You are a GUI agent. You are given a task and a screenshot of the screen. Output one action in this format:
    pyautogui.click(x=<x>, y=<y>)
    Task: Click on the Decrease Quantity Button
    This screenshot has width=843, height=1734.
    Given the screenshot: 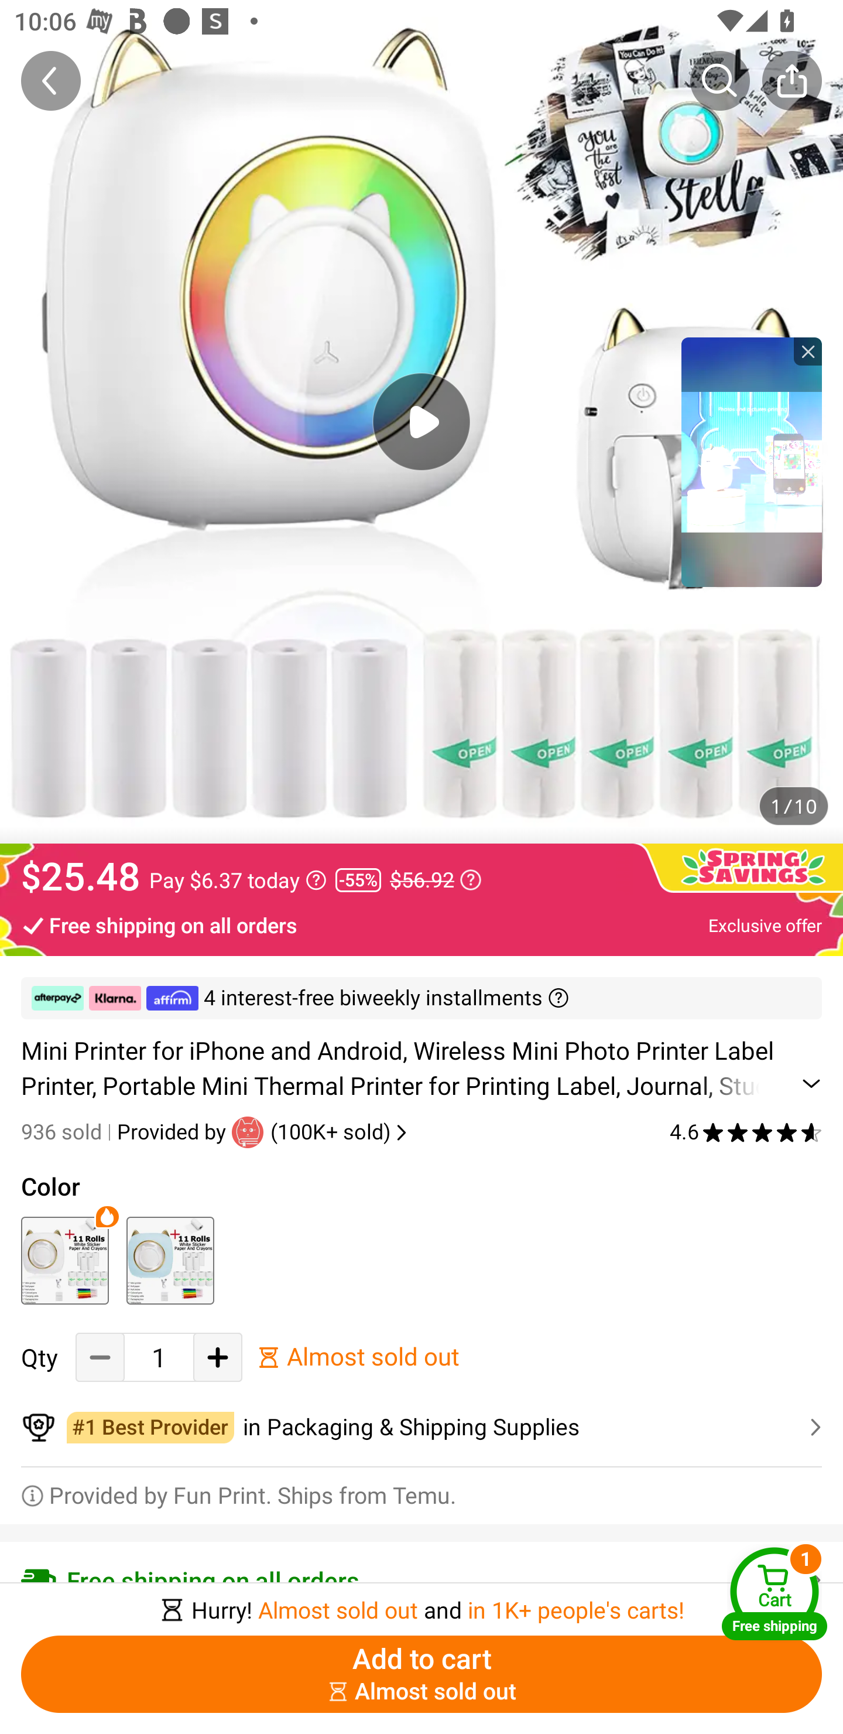 What is the action you would take?
    pyautogui.click(x=100, y=1358)
    